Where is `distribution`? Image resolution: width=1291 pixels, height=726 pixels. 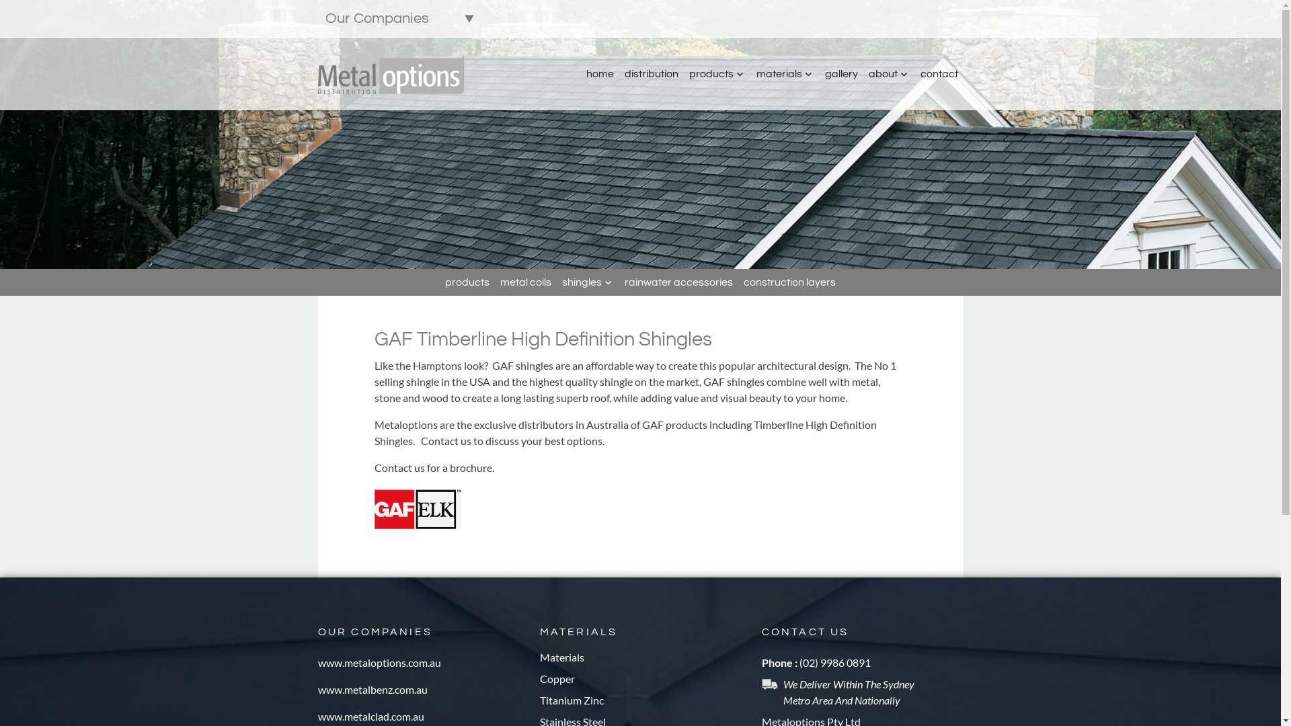
distribution is located at coordinates (651, 74).